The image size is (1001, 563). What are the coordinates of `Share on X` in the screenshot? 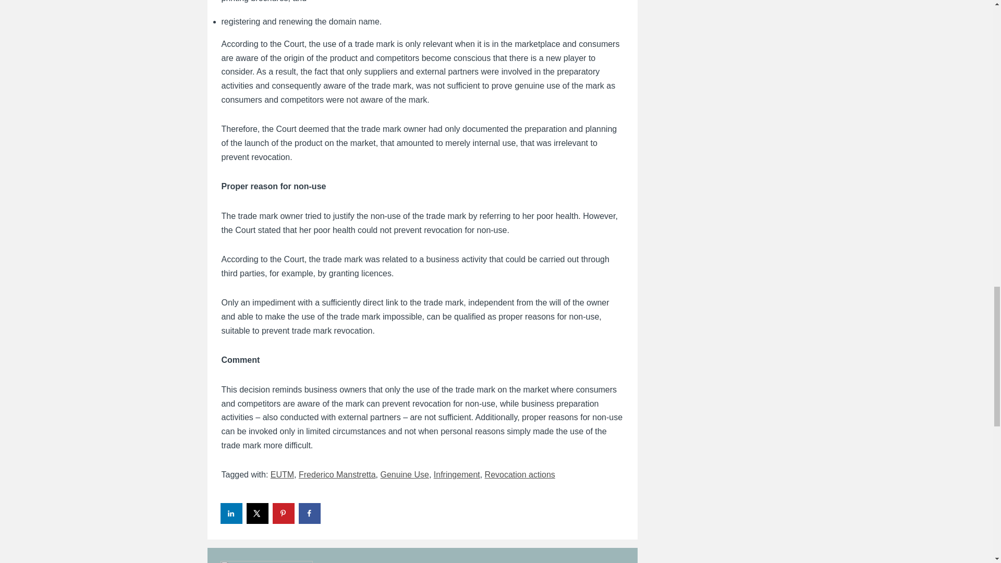 It's located at (258, 513).